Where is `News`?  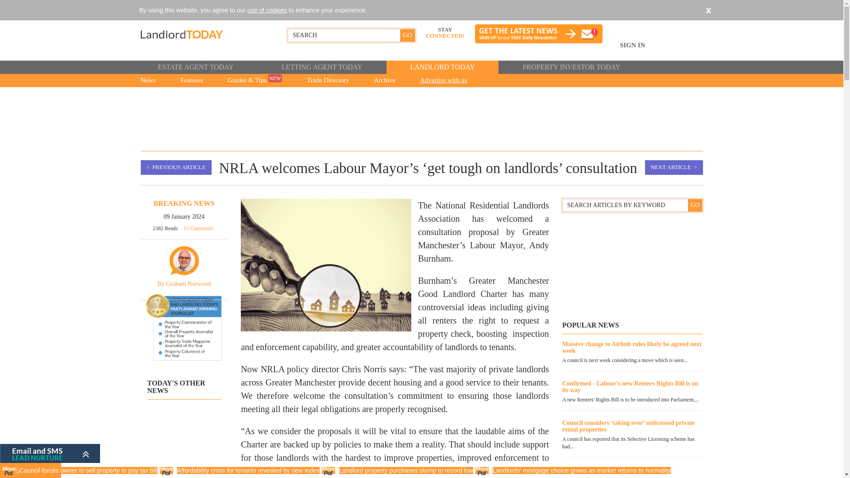 News is located at coordinates (147, 81).